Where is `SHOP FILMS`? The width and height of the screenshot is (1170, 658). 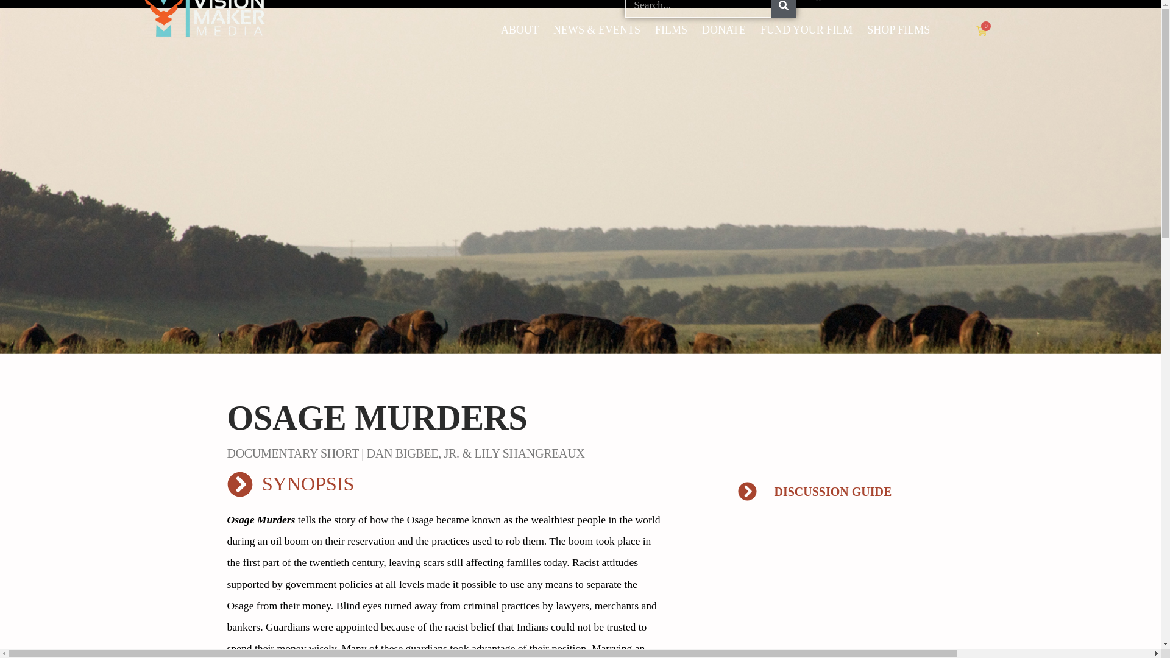
SHOP FILMS is located at coordinates (898, 29).